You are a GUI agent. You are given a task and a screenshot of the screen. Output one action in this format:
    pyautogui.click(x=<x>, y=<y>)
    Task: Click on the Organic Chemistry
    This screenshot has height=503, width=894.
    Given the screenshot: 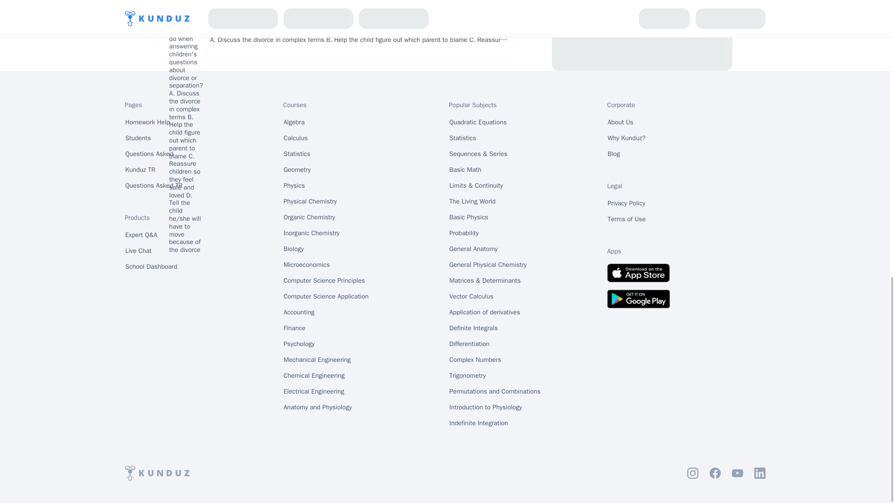 What is the action you would take?
    pyautogui.click(x=309, y=217)
    